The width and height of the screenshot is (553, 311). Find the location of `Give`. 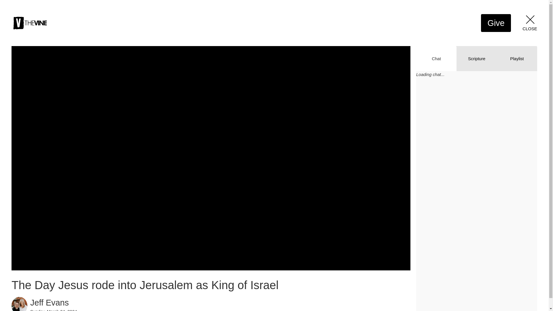

Give is located at coordinates (496, 23).